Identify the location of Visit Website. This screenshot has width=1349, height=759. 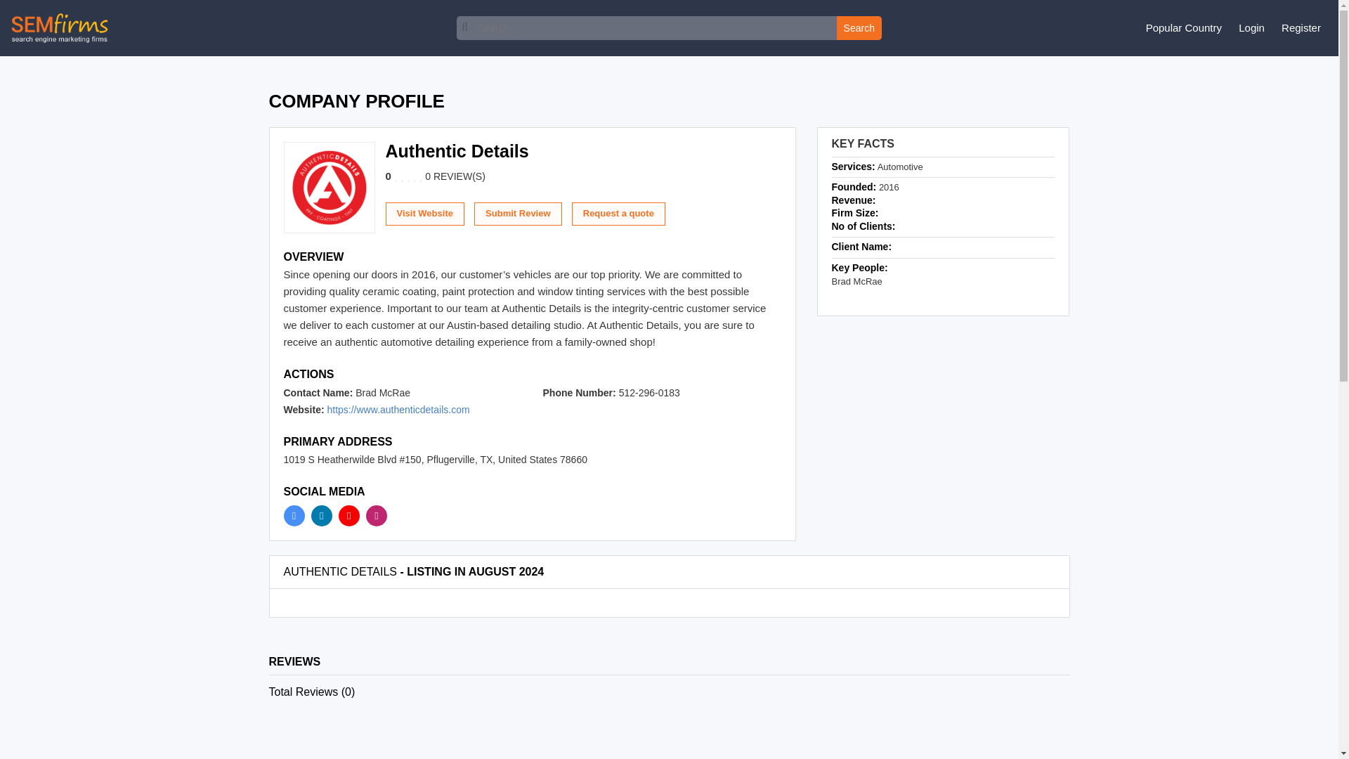
(424, 214).